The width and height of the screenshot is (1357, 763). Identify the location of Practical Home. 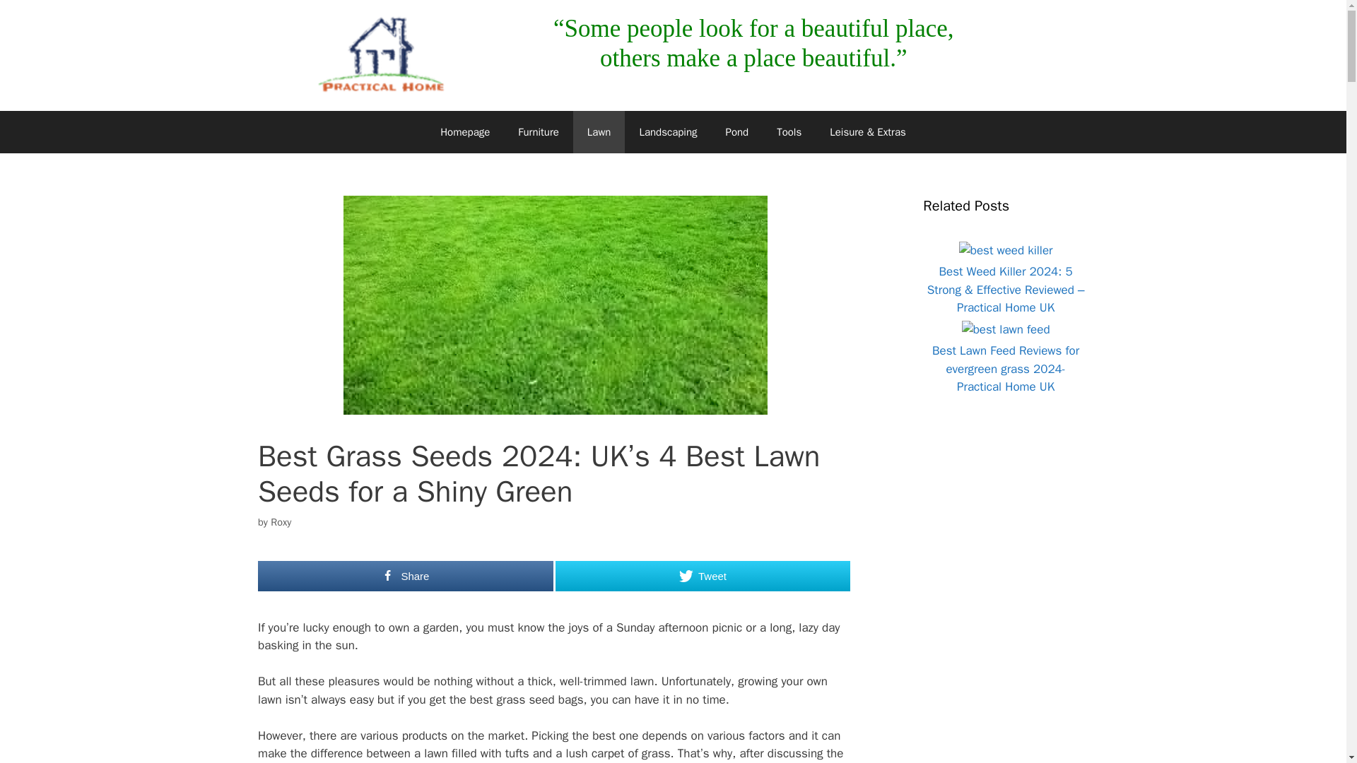
(381, 55).